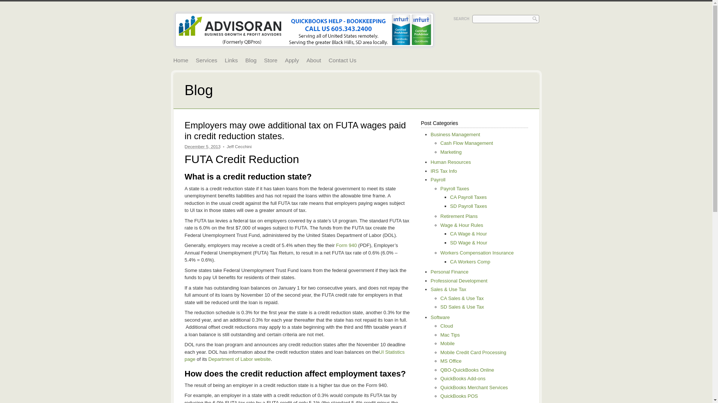 The image size is (718, 403). What do you see at coordinates (270, 60) in the screenshot?
I see `Store` at bounding box center [270, 60].